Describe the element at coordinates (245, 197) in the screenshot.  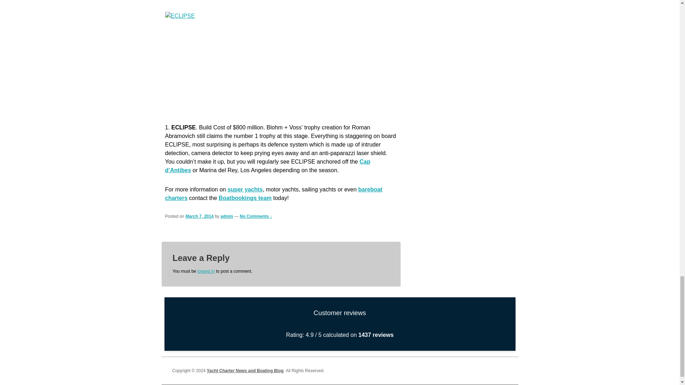
I see `The Boatbookings Worldwide Team!` at that location.